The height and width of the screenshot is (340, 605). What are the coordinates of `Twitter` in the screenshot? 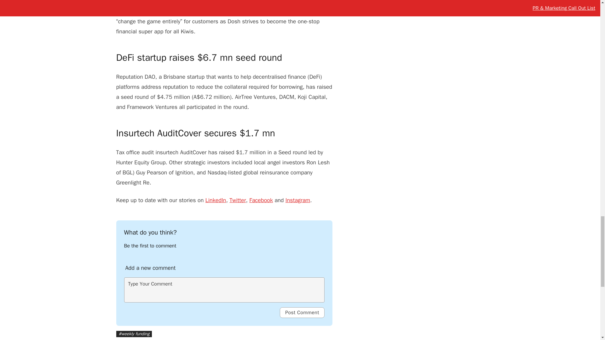 It's located at (237, 200).